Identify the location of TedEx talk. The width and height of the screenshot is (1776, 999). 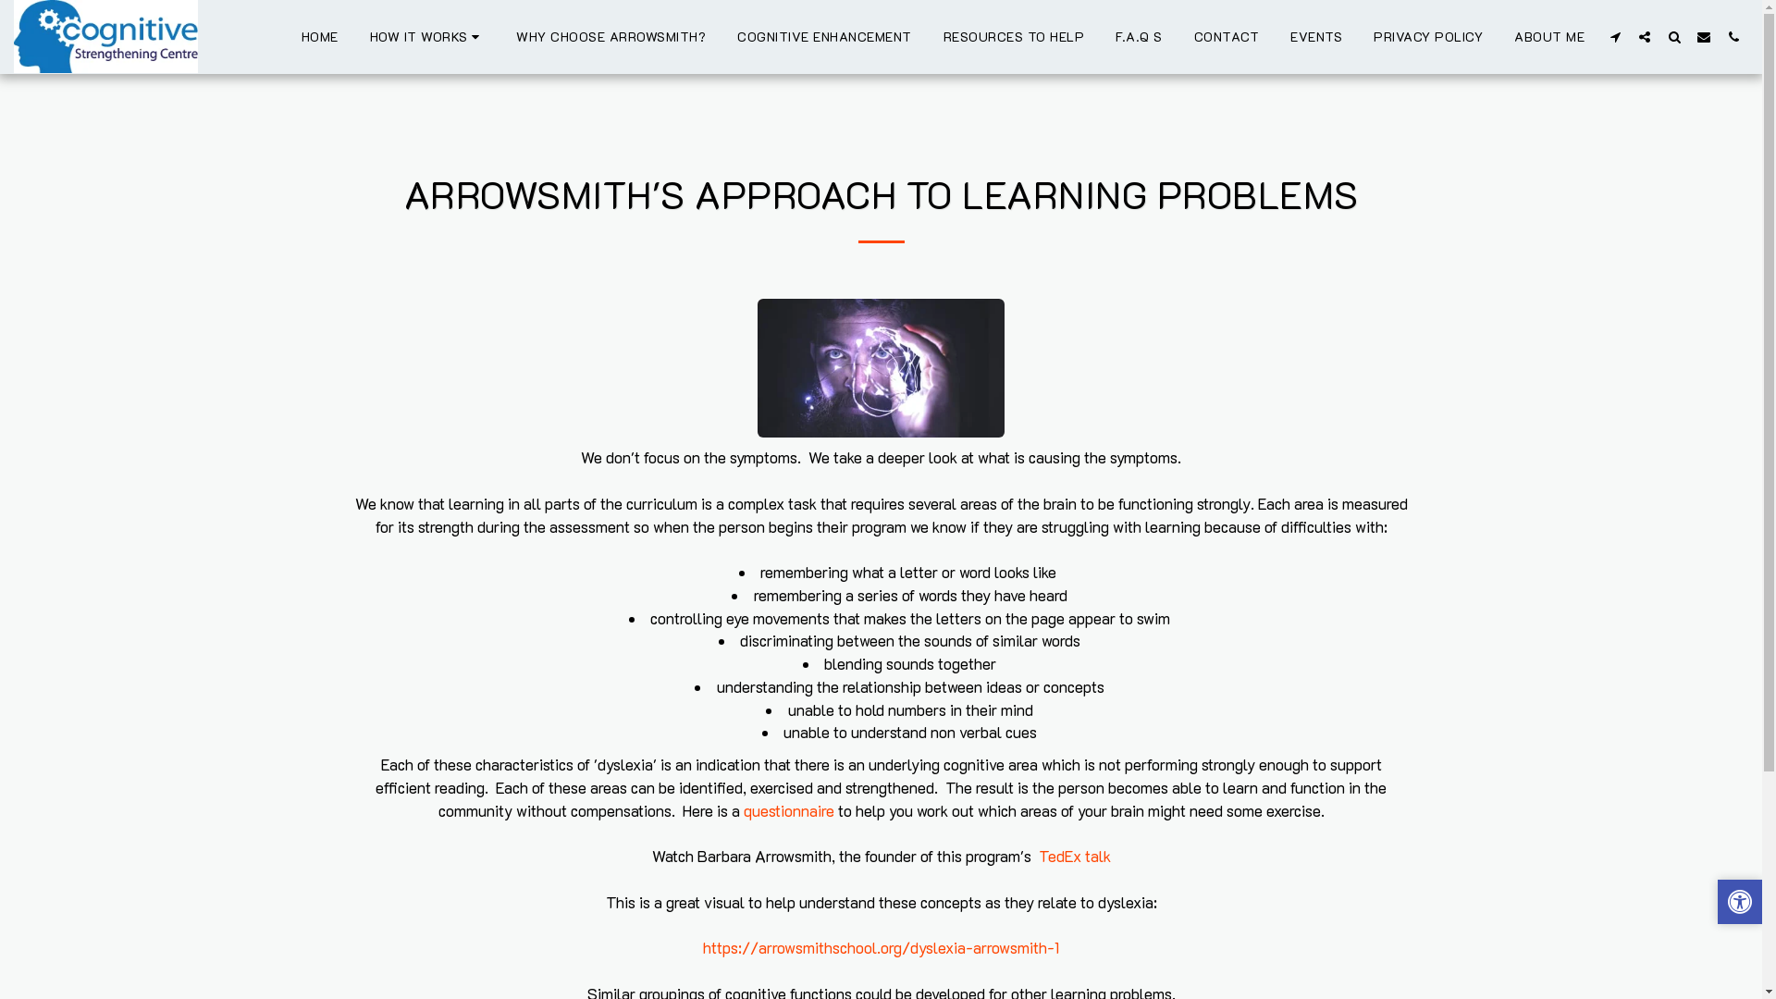
(1074, 857).